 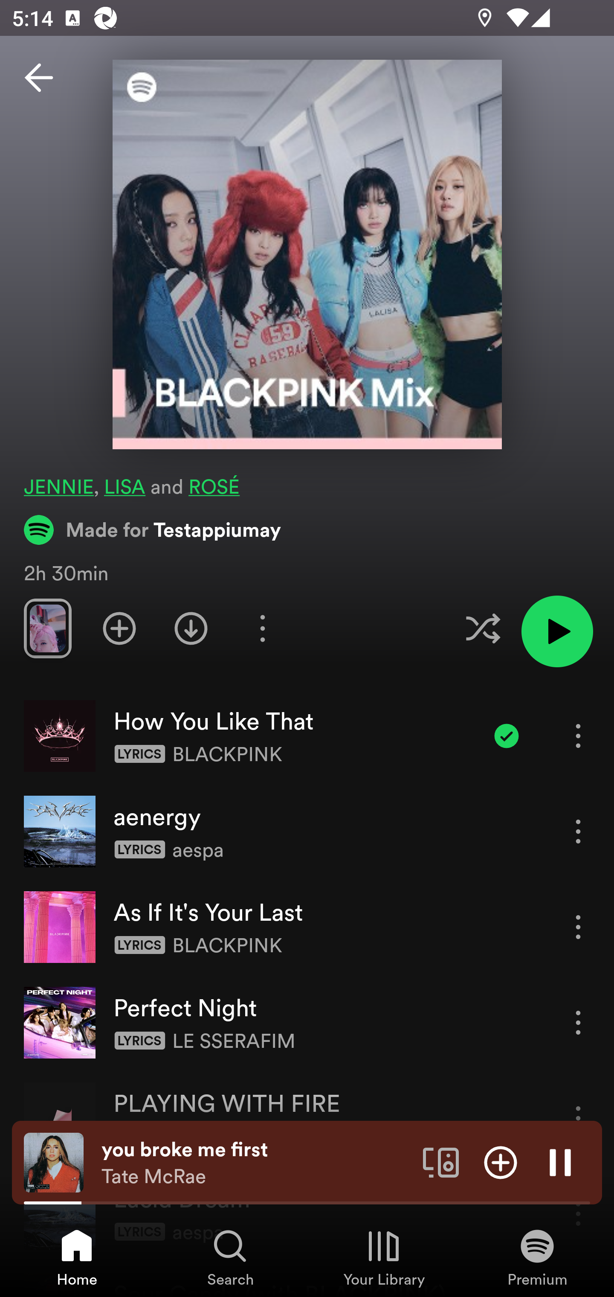 What do you see at coordinates (54, 1162) in the screenshot?
I see `The cover art of the currently playing track` at bounding box center [54, 1162].